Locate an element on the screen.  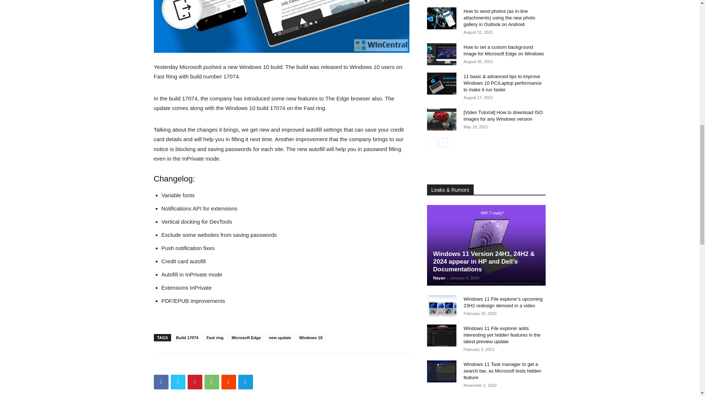
Twitter is located at coordinates (178, 382).